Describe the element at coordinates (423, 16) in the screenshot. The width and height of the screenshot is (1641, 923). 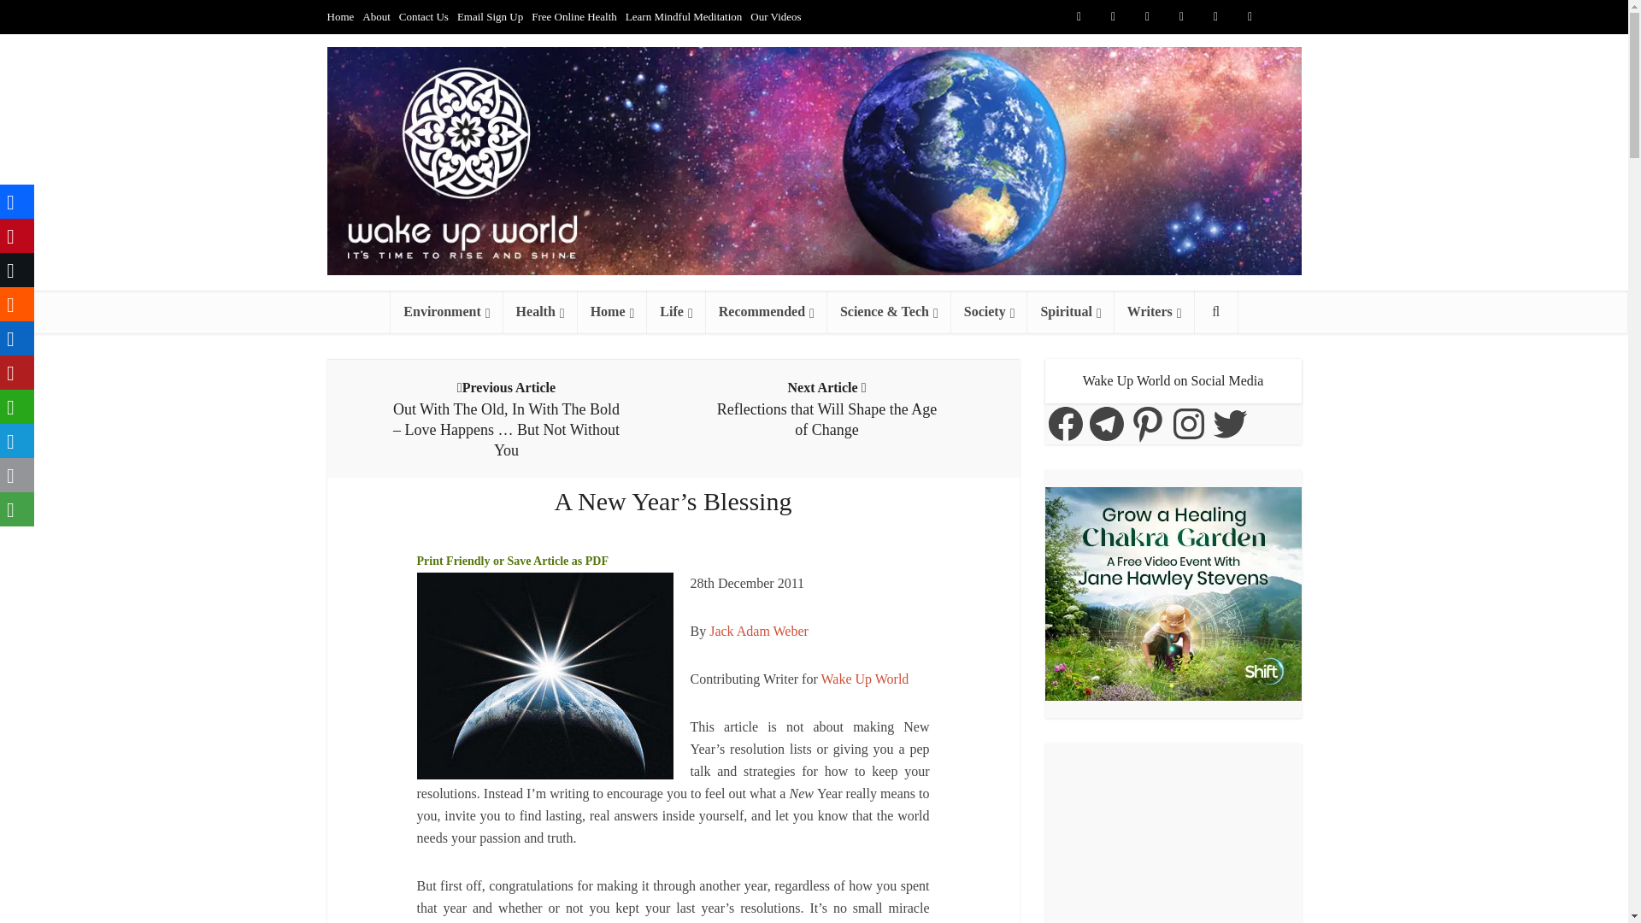
I see `Contact Us` at that location.